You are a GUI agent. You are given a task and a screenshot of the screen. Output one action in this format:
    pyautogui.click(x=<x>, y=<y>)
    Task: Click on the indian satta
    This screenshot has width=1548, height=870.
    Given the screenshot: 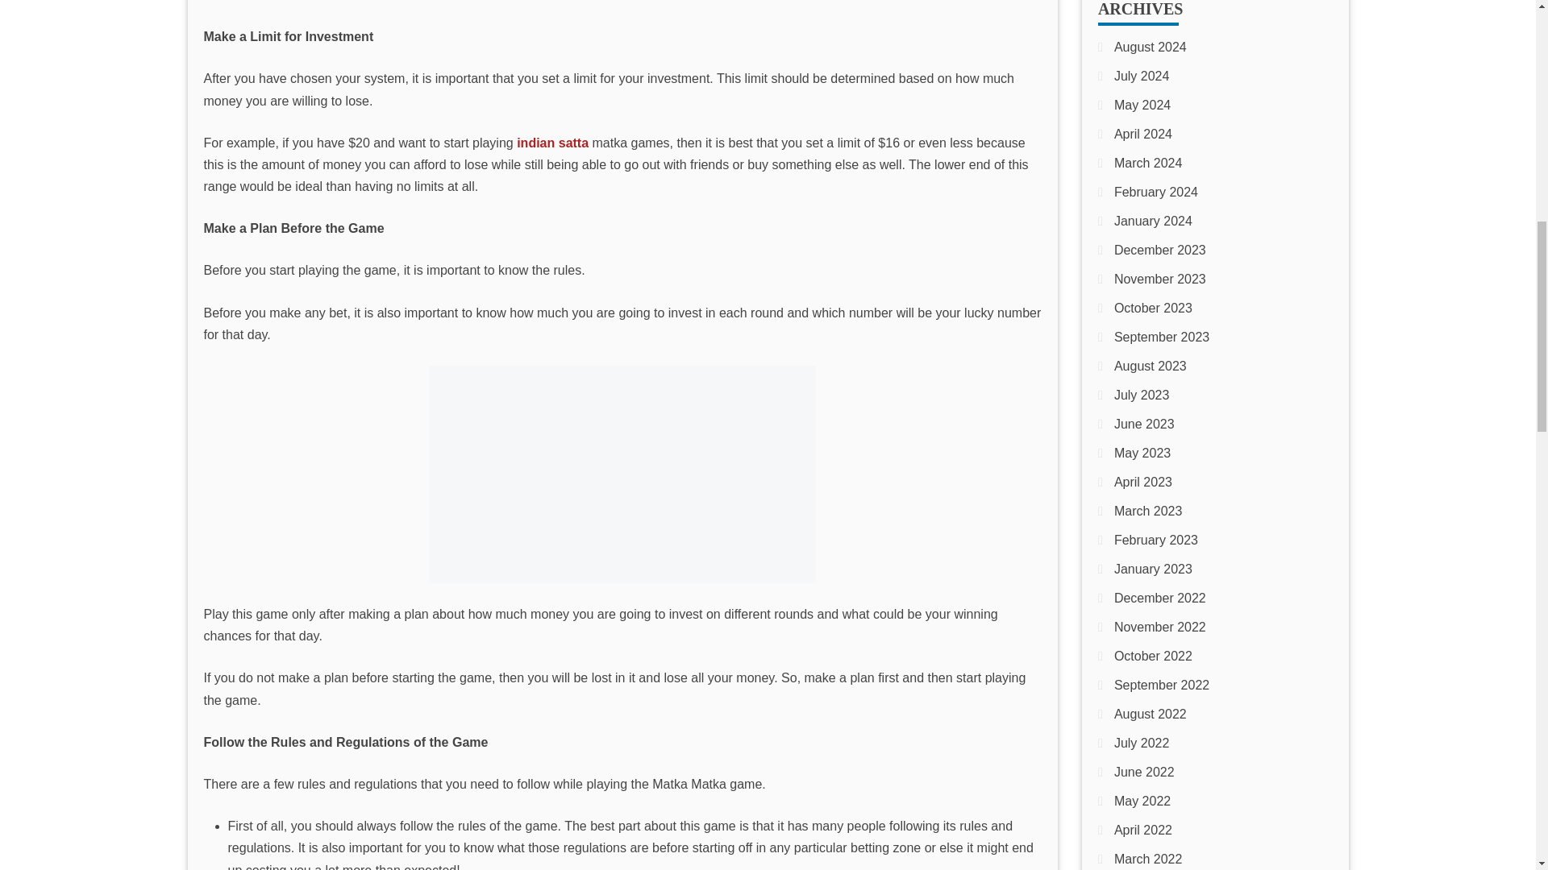 What is the action you would take?
    pyautogui.click(x=622, y=474)
    